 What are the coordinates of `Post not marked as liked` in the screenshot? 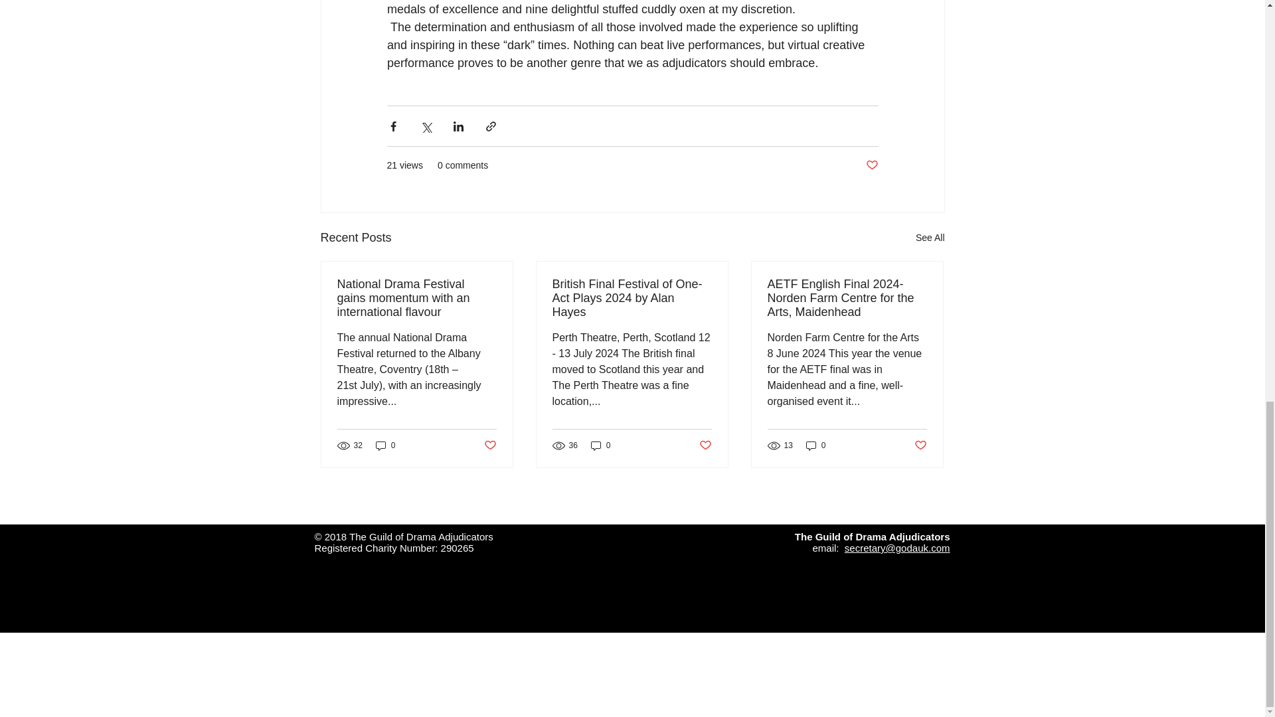 It's located at (920, 445).